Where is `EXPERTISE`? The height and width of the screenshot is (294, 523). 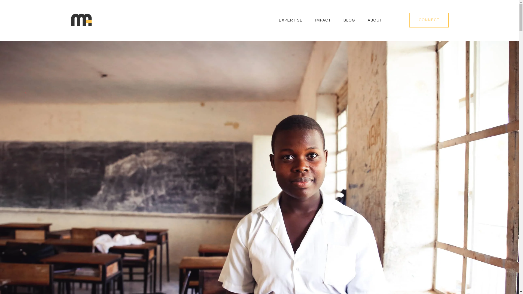 EXPERTISE is located at coordinates (291, 21).